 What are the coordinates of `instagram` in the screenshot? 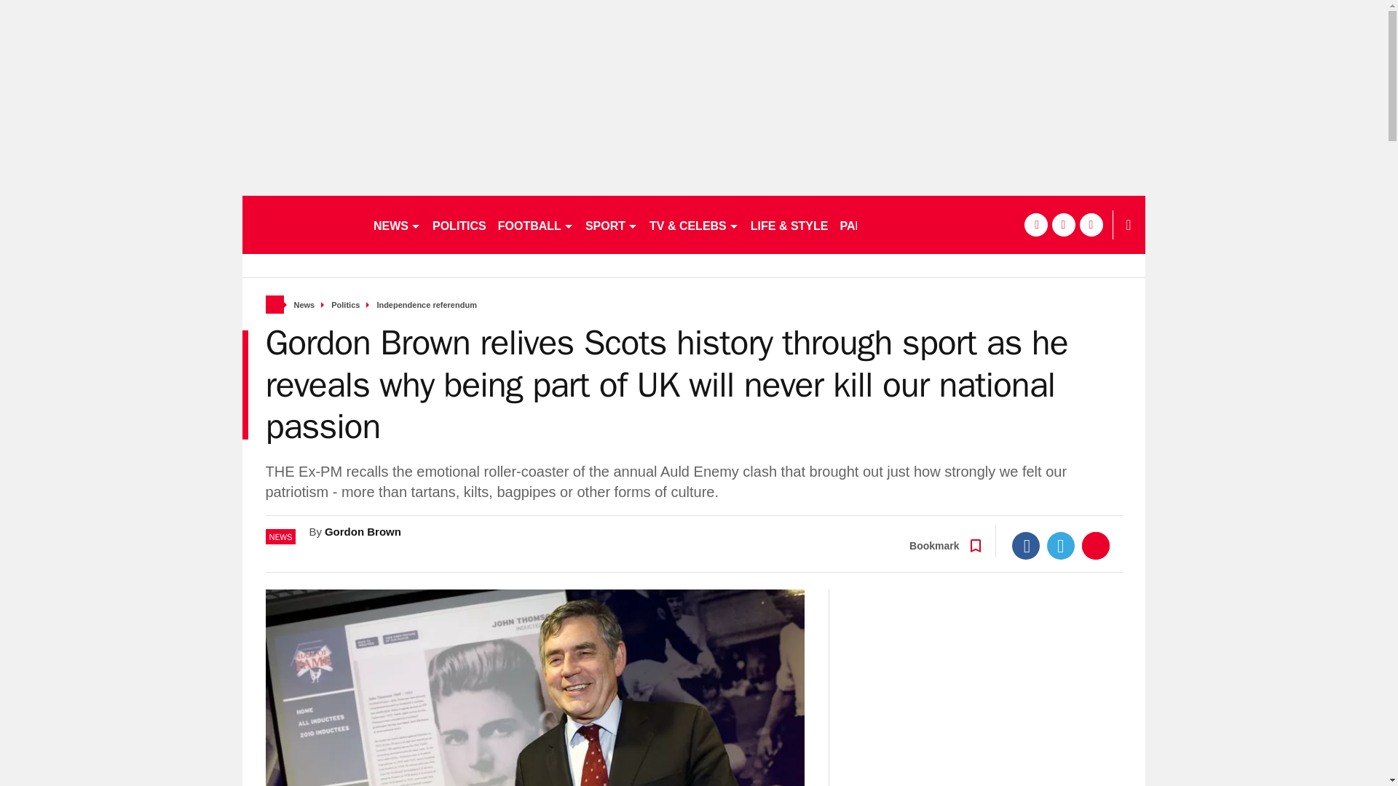 It's located at (1091, 224).